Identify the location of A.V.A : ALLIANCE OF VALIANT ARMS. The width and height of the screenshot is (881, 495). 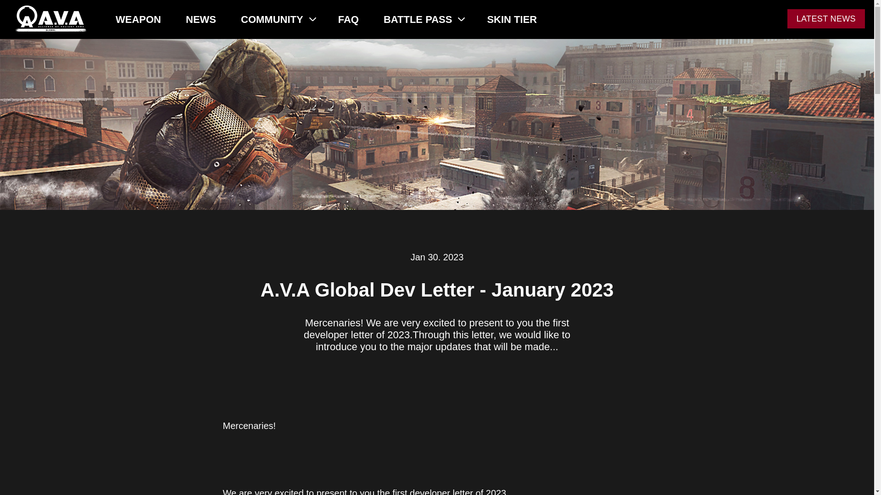
(50, 18).